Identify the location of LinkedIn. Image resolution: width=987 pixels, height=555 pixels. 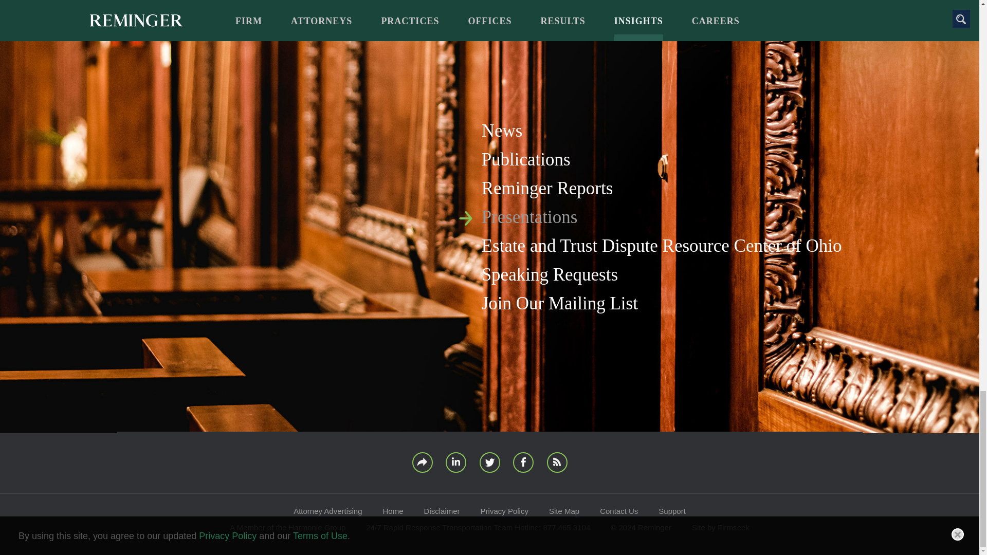
(455, 462).